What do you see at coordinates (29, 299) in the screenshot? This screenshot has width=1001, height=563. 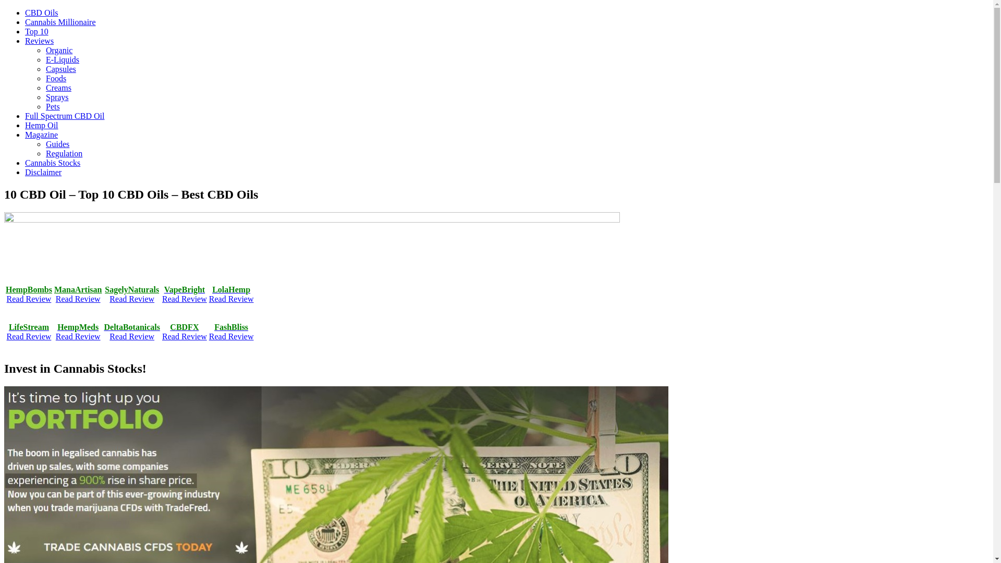 I see `Read Review` at bounding box center [29, 299].